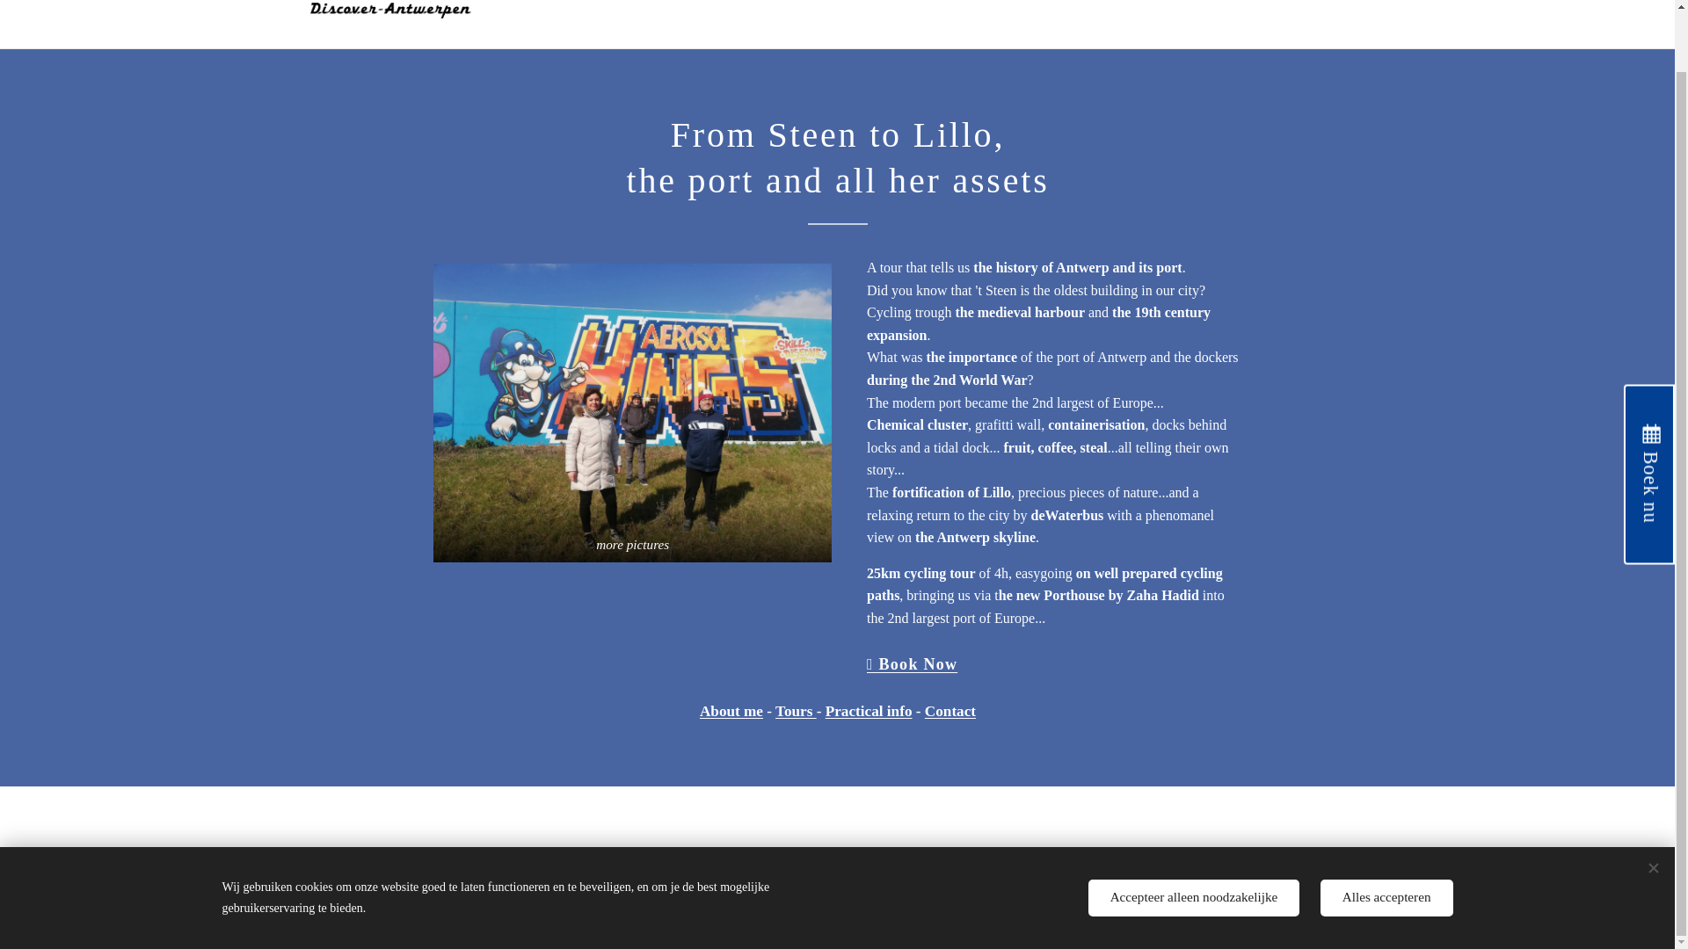 This screenshot has height=949, width=1688. I want to click on TESTIMONIALS, so click(1316, 7).